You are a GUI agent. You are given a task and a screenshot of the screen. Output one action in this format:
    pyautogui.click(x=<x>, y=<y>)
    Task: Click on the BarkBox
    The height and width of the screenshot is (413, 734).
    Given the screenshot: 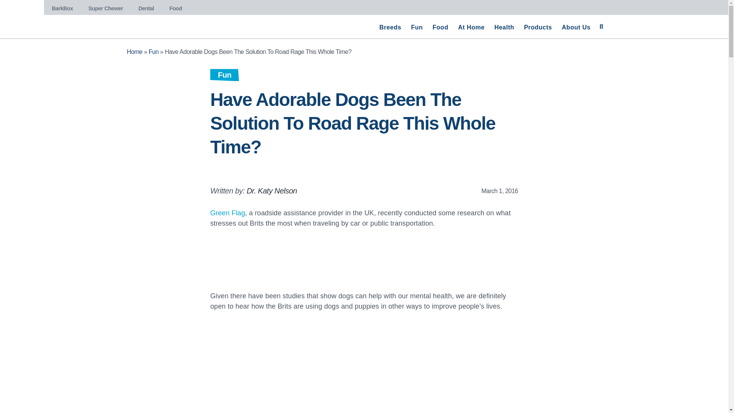 What is the action you would take?
    pyautogui.click(x=62, y=7)
    